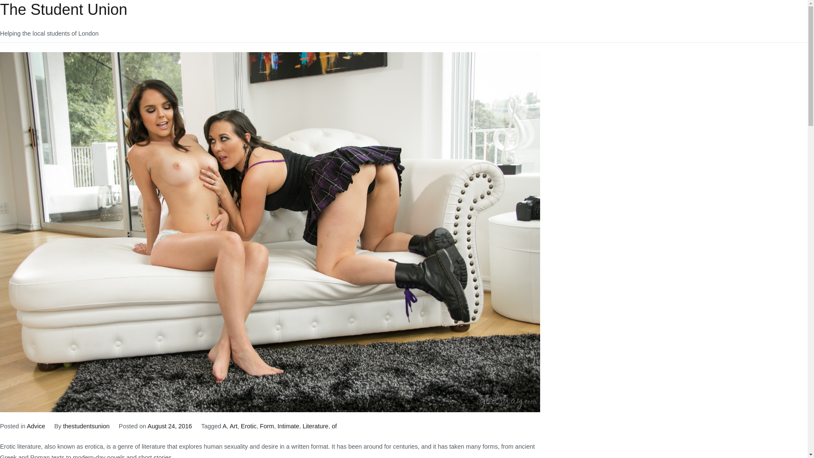 Image resolution: width=814 pixels, height=458 pixels. What do you see at coordinates (170, 426) in the screenshot?
I see `August 24, 2016` at bounding box center [170, 426].